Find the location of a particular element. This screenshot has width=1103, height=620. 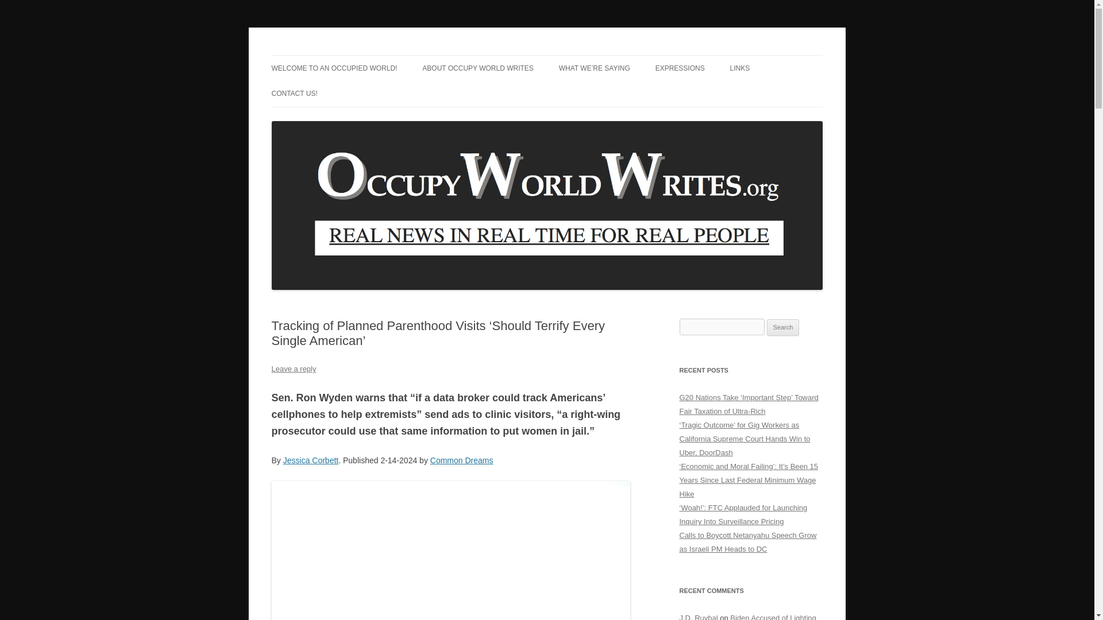

Occupy World Writes is located at coordinates (346, 55).